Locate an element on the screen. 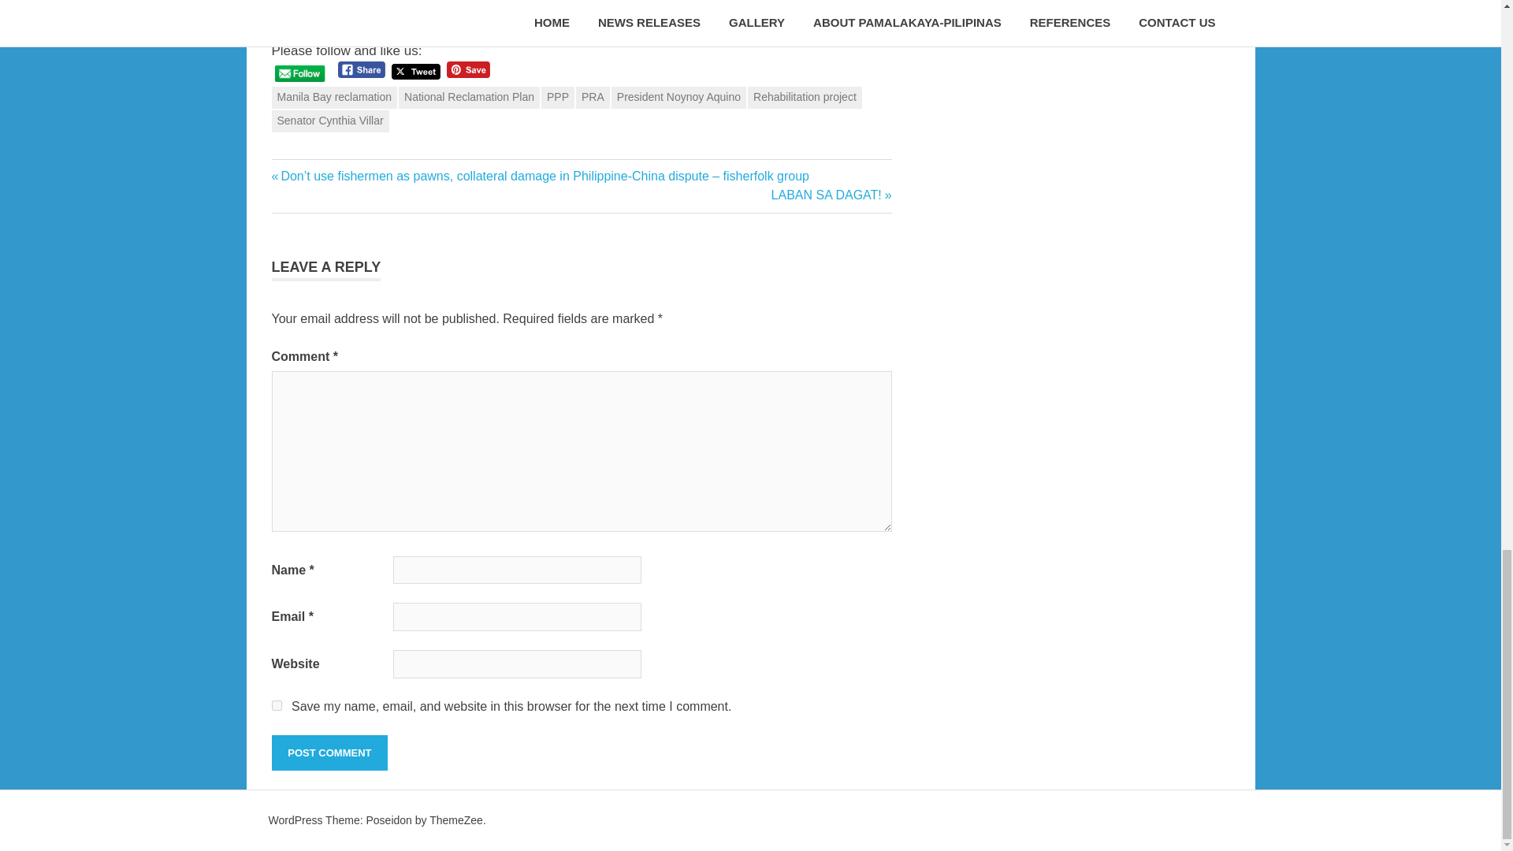 This screenshot has width=1513, height=851. Rehabilitation project is located at coordinates (276, 704).